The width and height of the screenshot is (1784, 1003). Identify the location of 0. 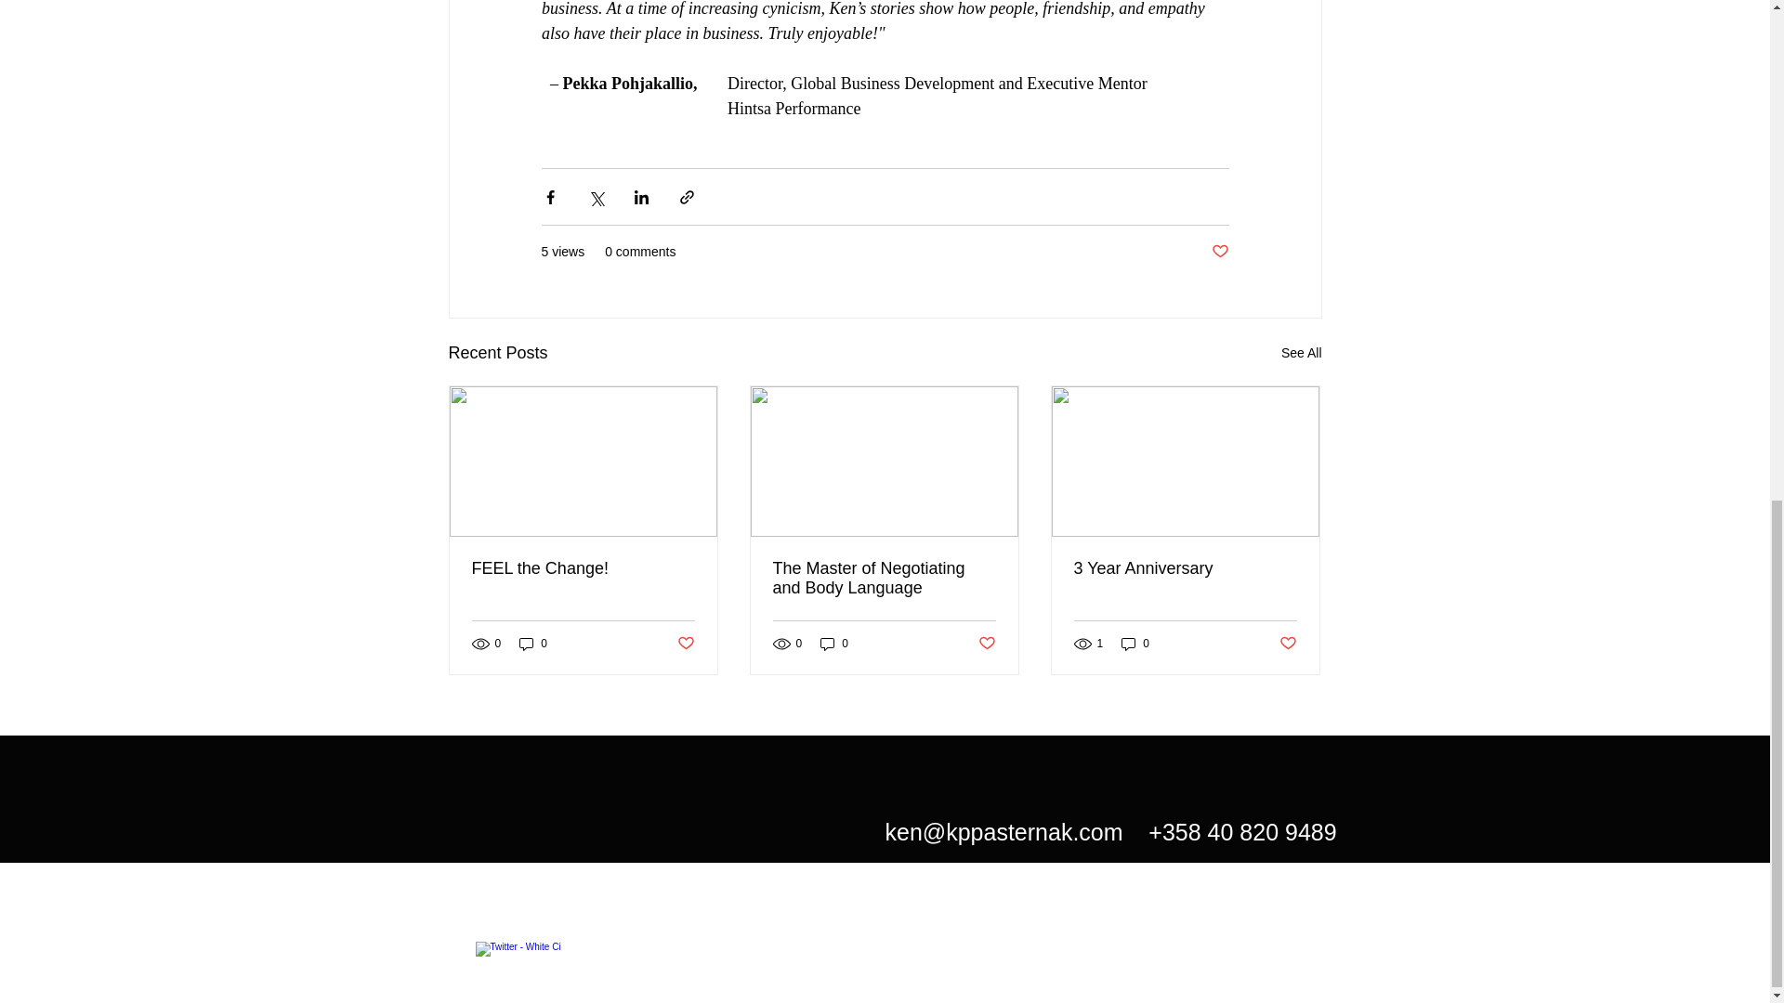
(533, 644).